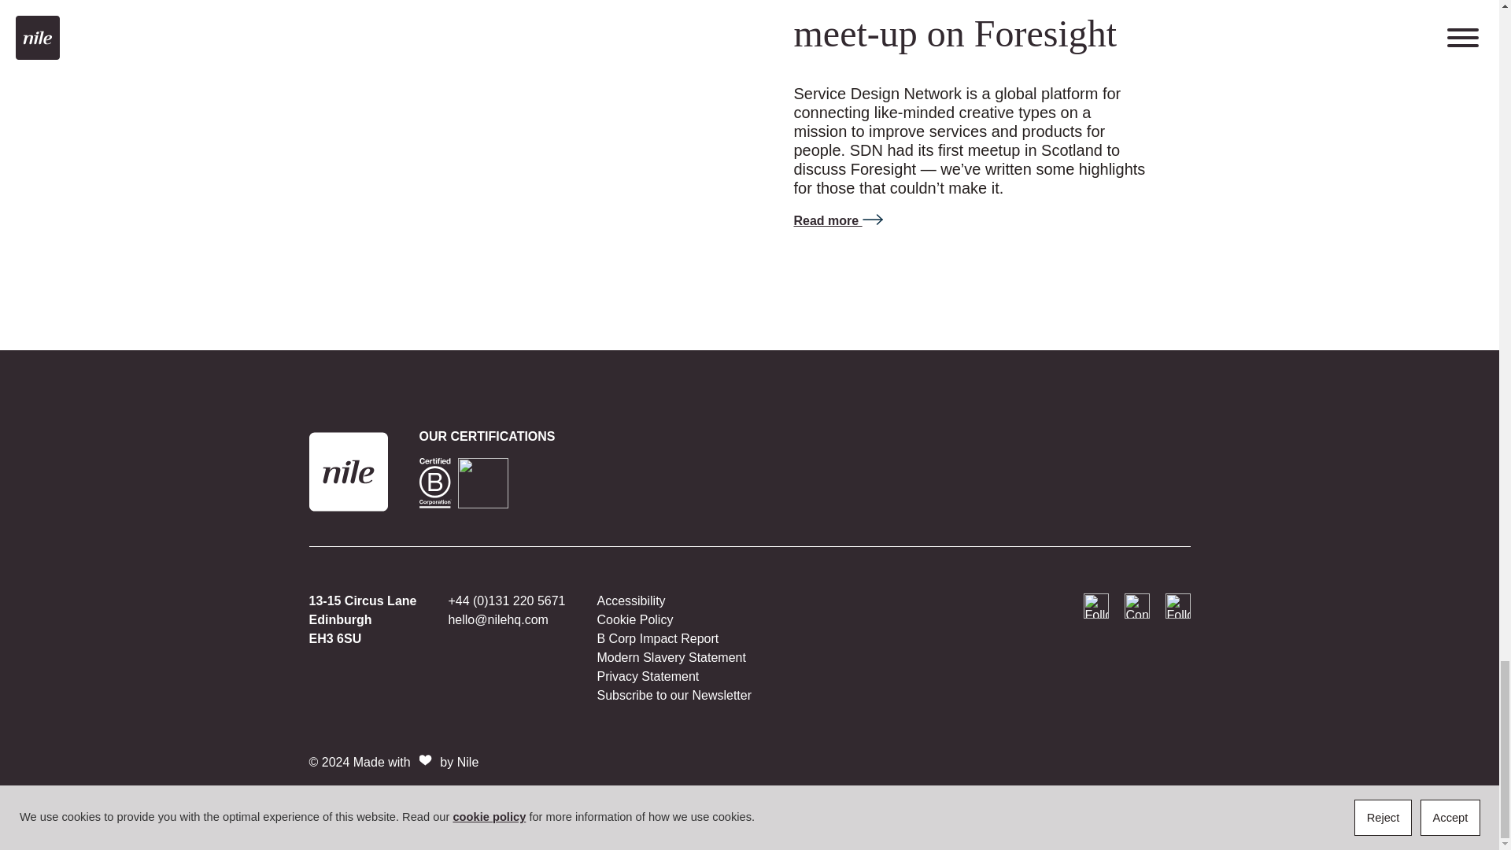 The image size is (1511, 850). What do you see at coordinates (362, 619) in the screenshot?
I see `Find us on Google Maps` at bounding box center [362, 619].